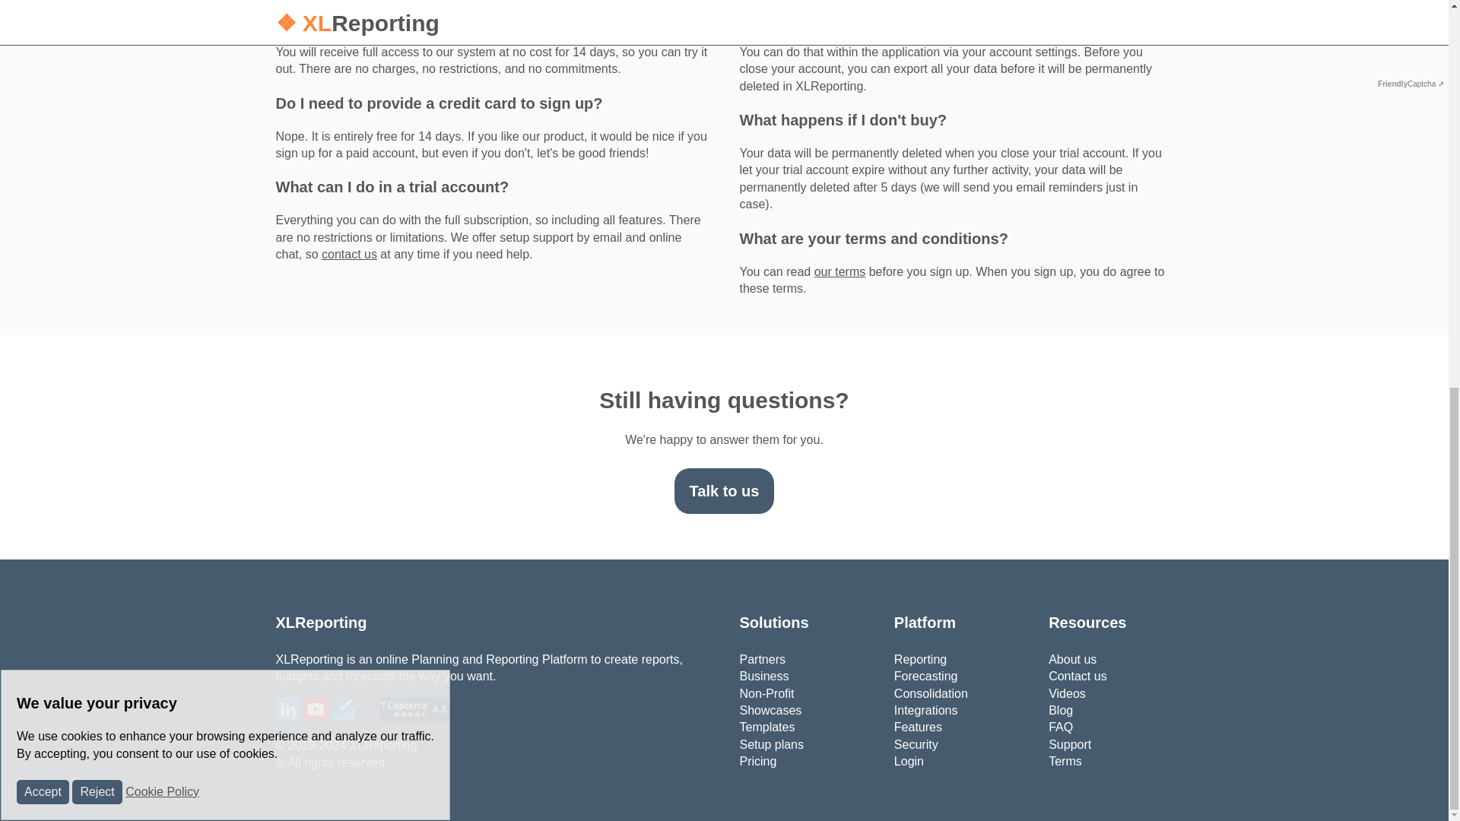 Image resolution: width=1460 pixels, height=821 pixels. What do you see at coordinates (925, 710) in the screenshot?
I see `Integrations` at bounding box center [925, 710].